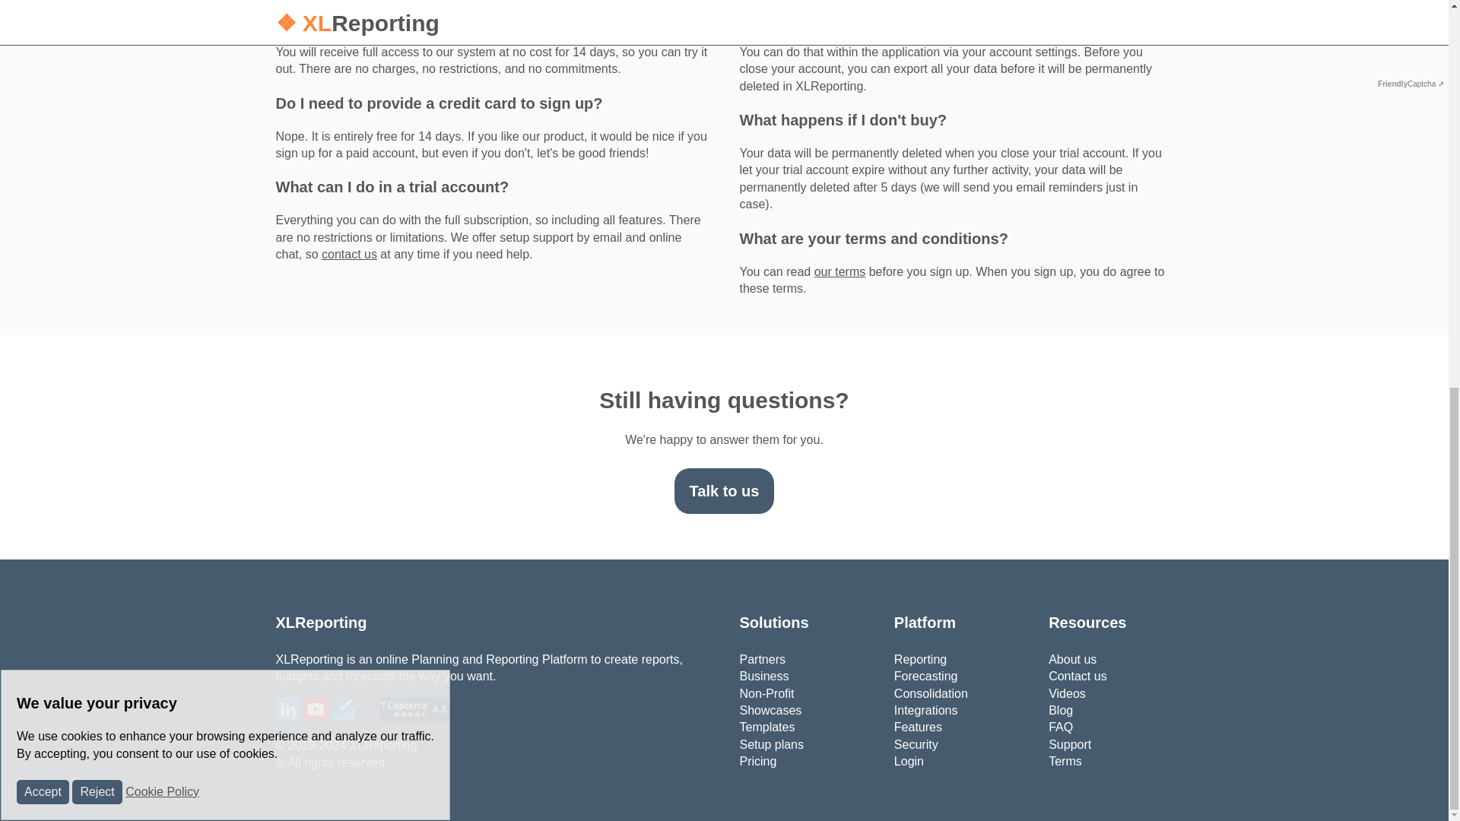 Image resolution: width=1460 pixels, height=821 pixels. What do you see at coordinates (925, 710) in the screenshot?
I see `Integrations` at bounding box center [925, 710].